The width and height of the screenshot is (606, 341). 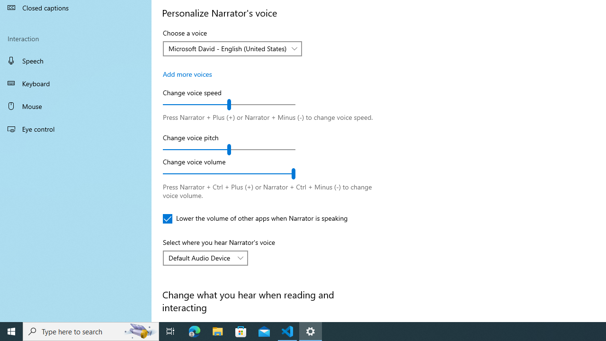 What do you see at coordinates (227, 48) in the screenshot?
I see `Microsoft David - English (United States)` at bounding box center [227, 48].